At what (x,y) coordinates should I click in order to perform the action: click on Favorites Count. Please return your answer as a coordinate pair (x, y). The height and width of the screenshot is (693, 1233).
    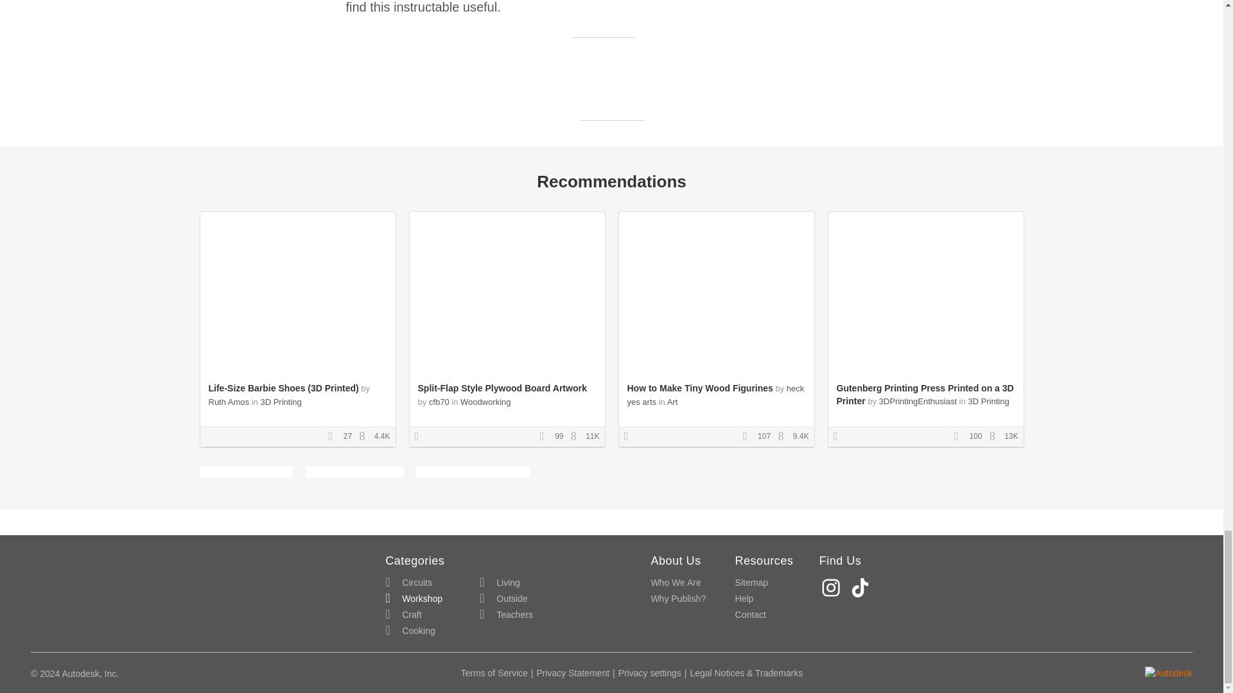
    Looking at the image, I should click on (546, 436).